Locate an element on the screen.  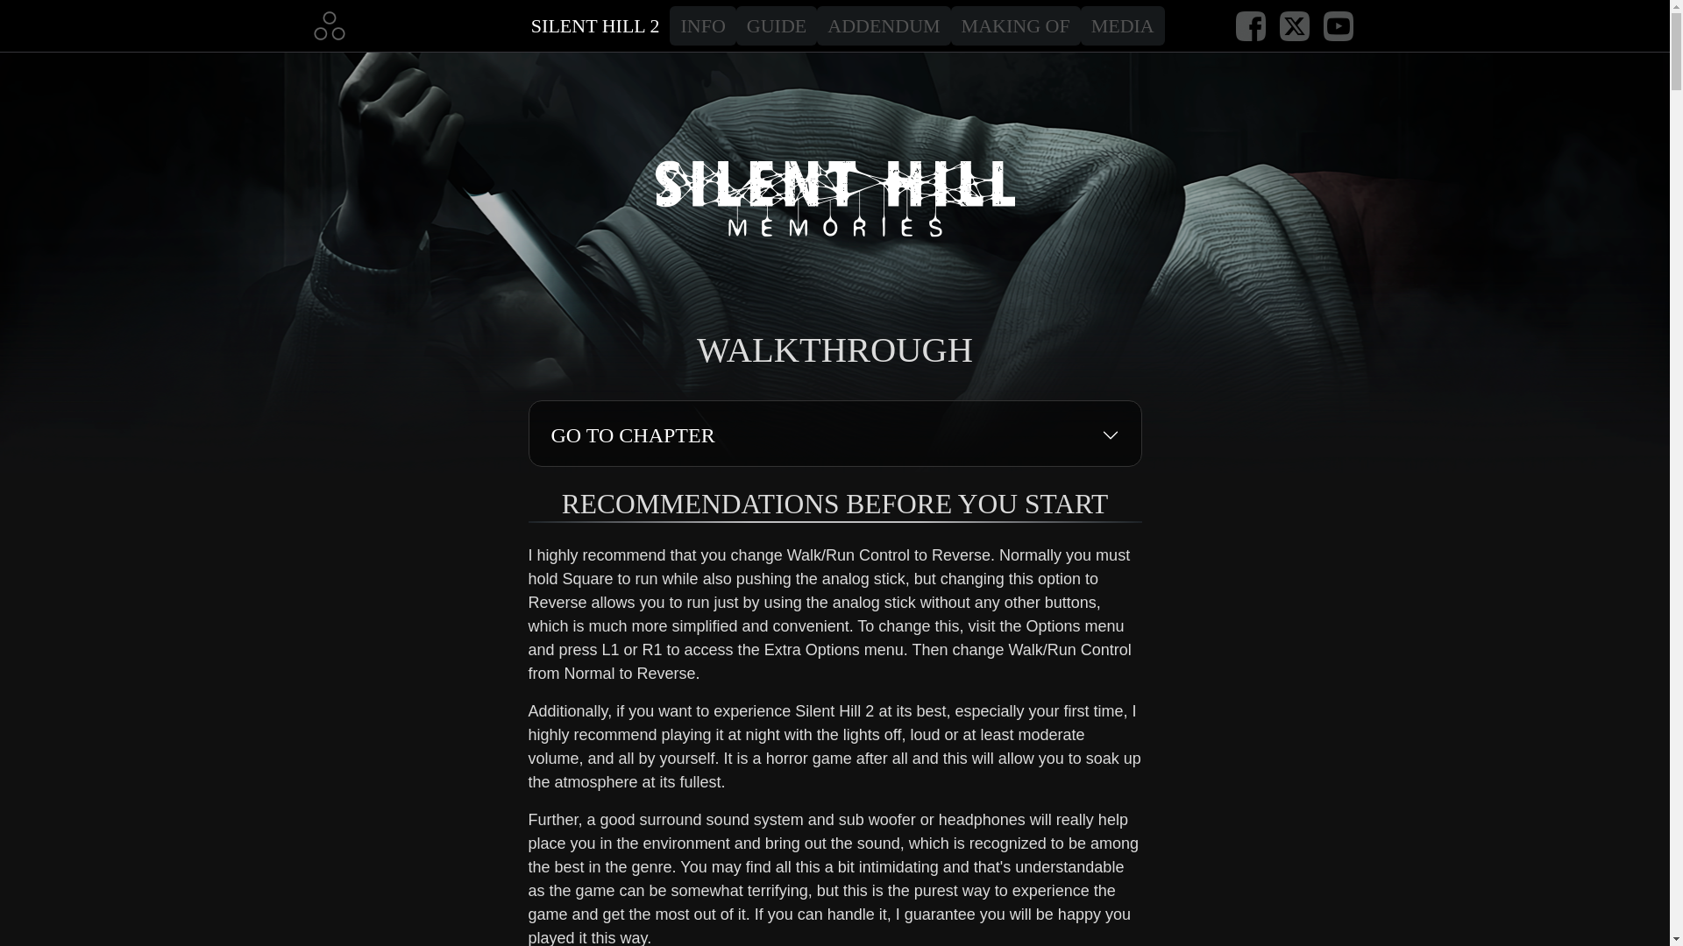
ADDENDUM is located at coordinates (884, 25).